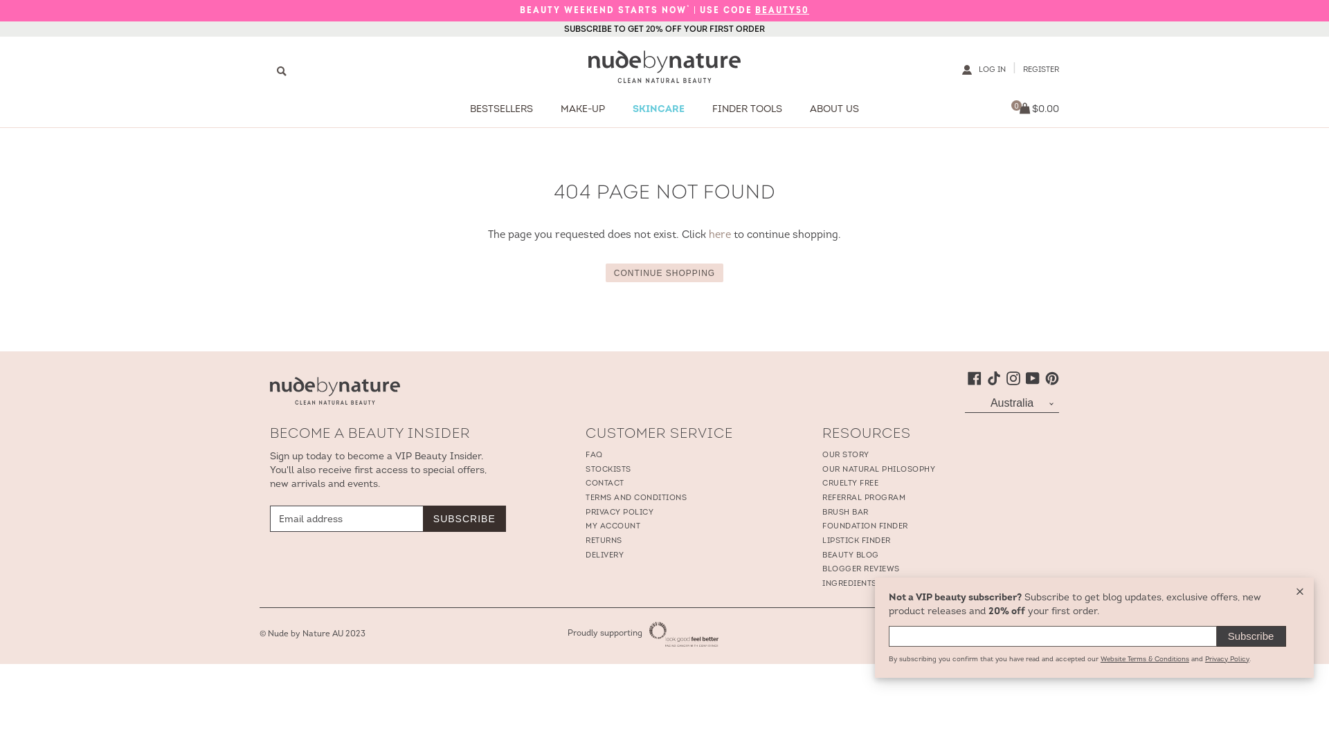  What do you see at coordinates (464, 519) in the screenshot?
I see `SUBSCRIBE` at bounding box center [464, 519].